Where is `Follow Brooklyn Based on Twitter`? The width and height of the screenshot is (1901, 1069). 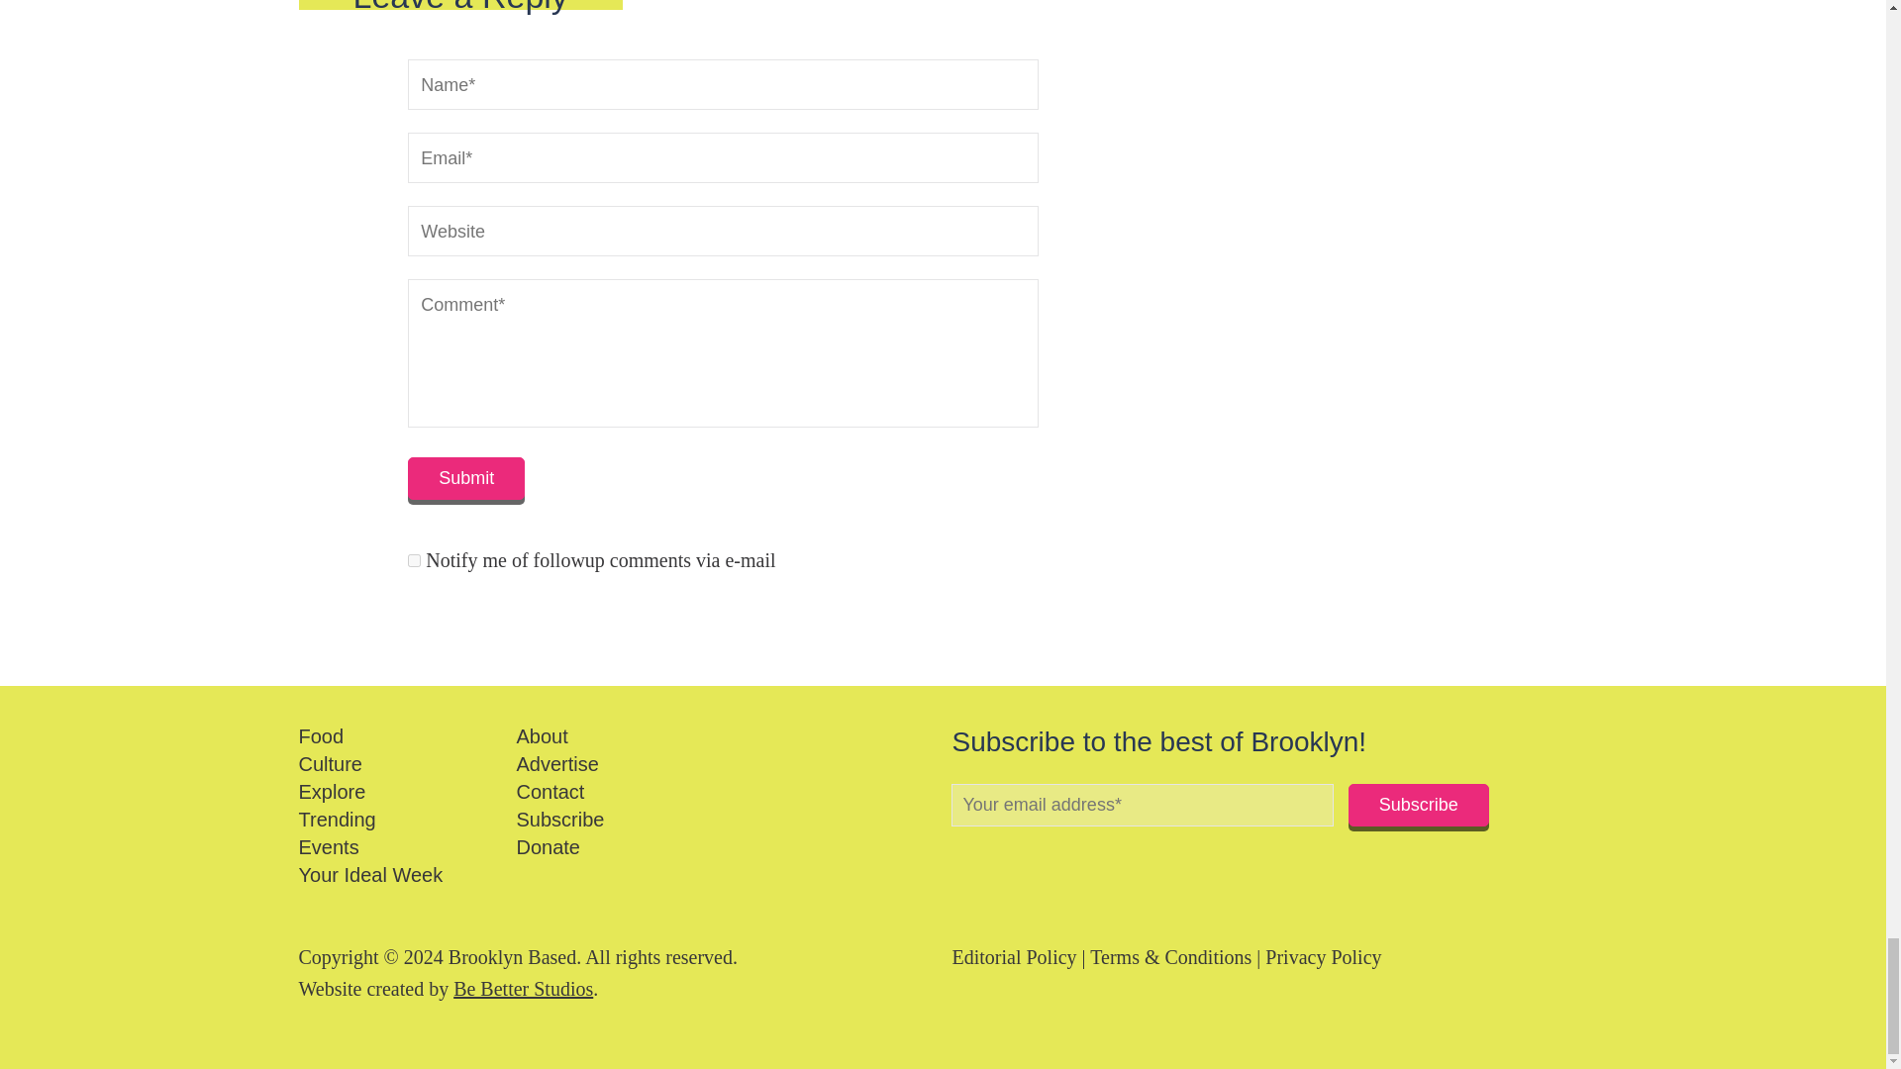 Follow Brooklyn Based on Twitter is located at coordinates (992, 857).